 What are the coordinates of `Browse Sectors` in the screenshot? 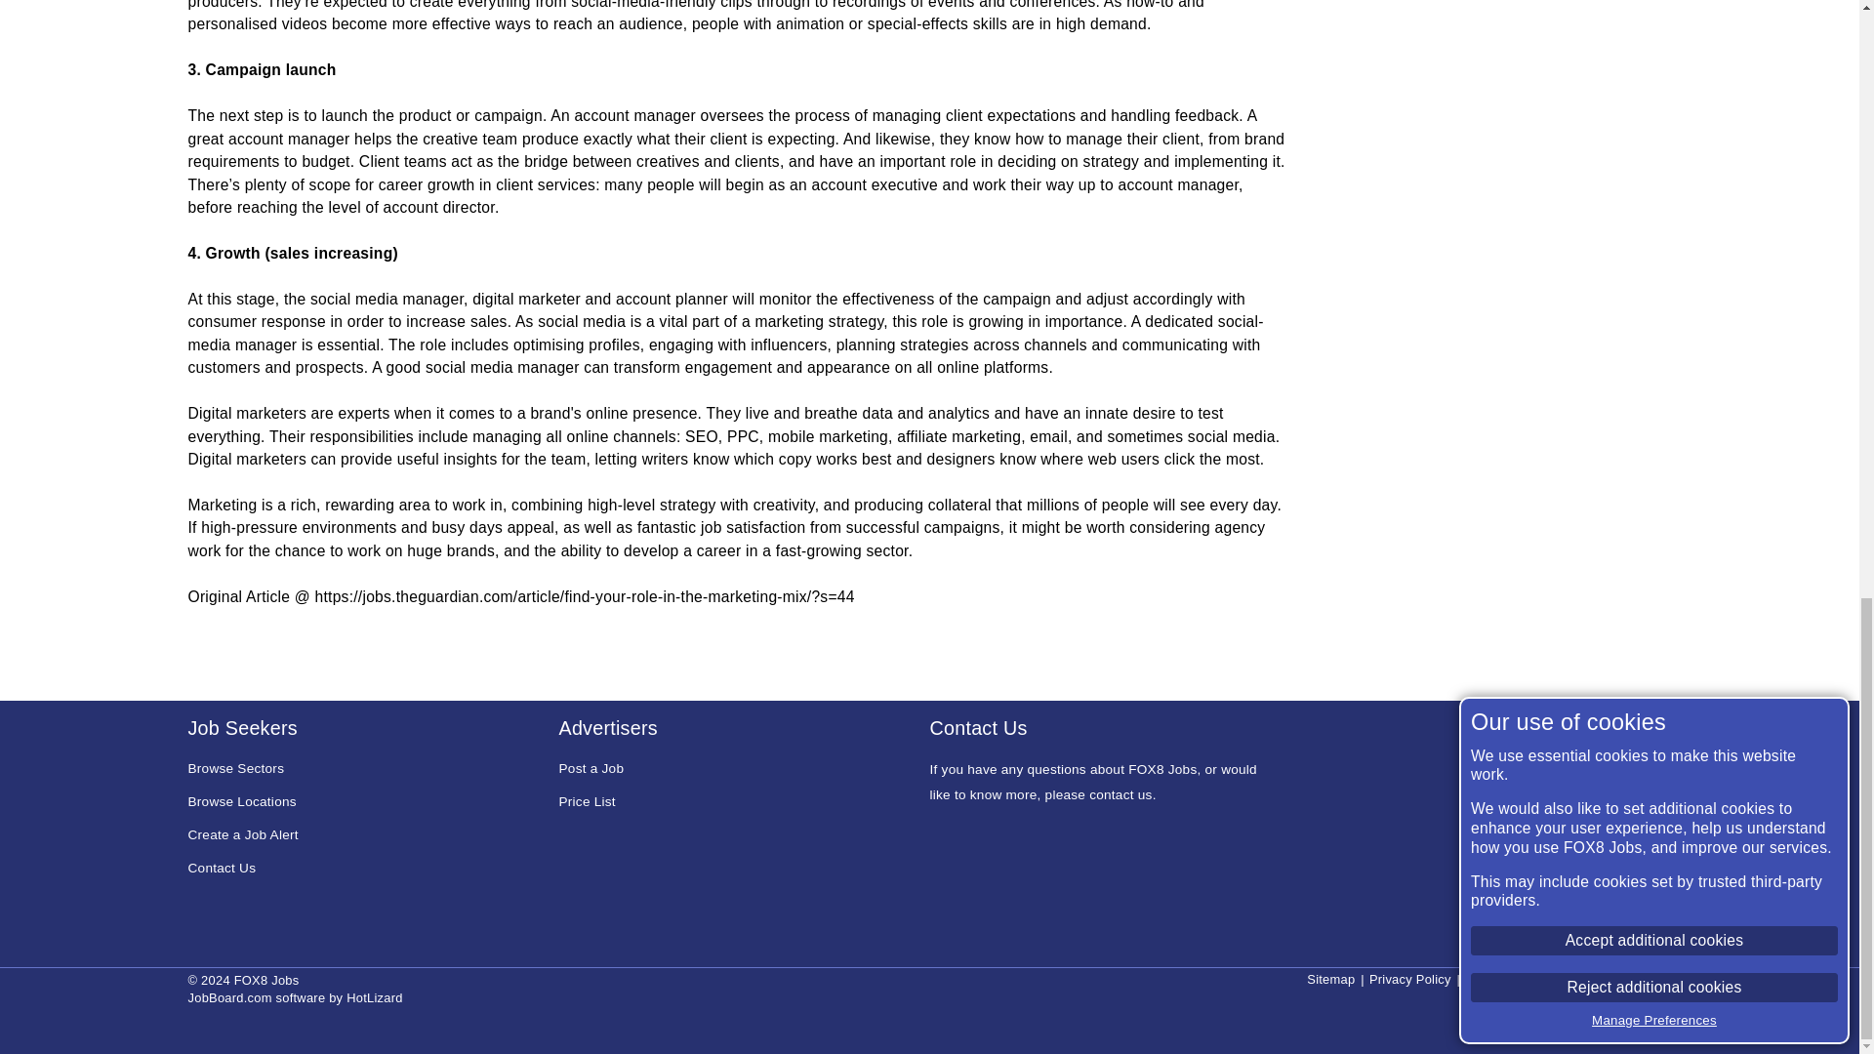 It's located at (236, 770).